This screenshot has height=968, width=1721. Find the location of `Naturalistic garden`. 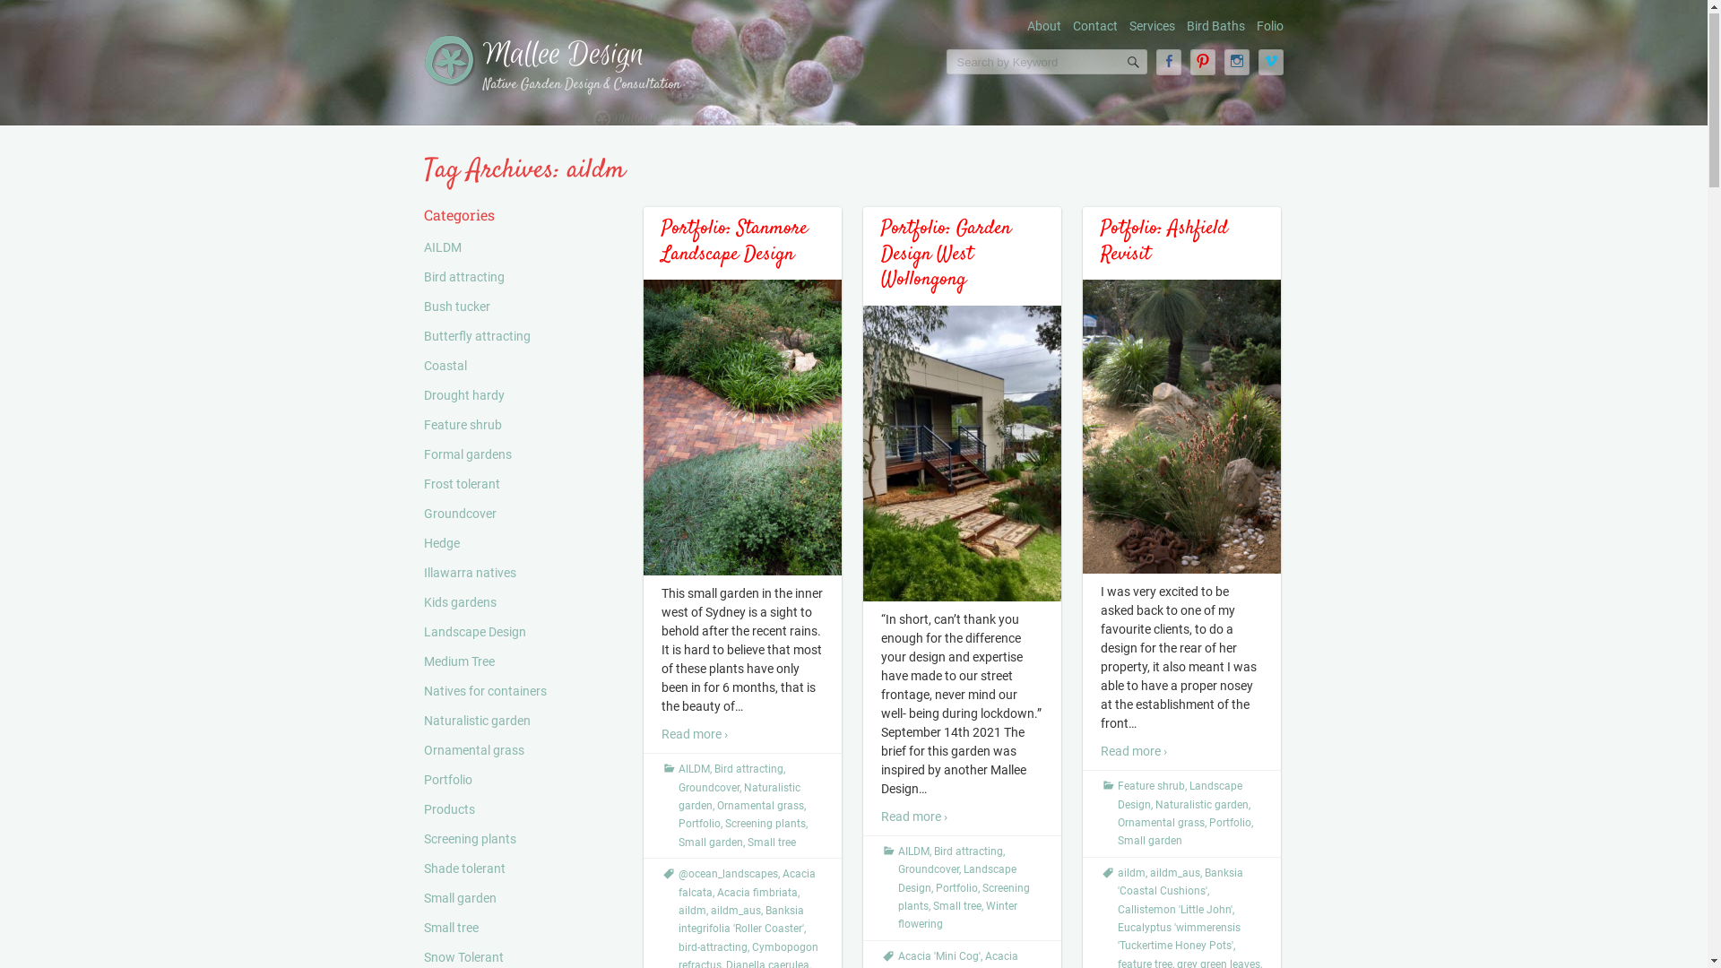

Naturalistic garden is located at coordinates (477, 722).